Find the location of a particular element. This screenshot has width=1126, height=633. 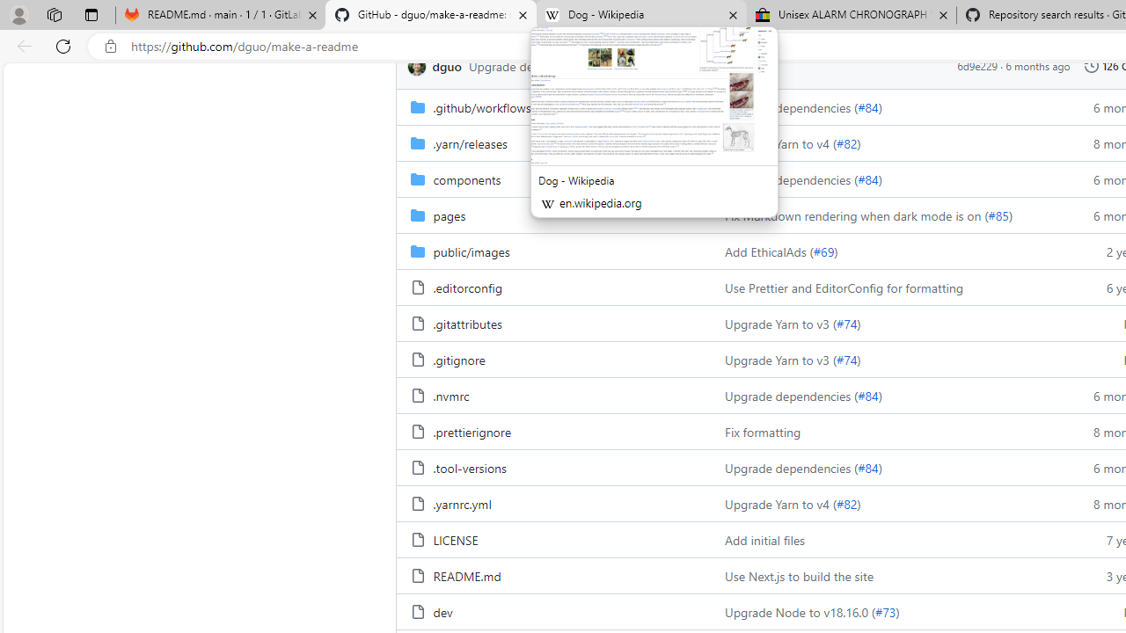

.gitignore, (File) is located at coordinates (553, 359).